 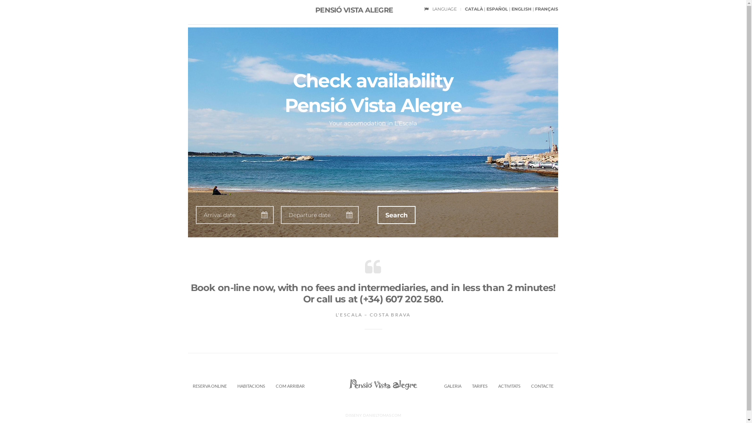 I want to click on CONTACTE, so click(x=542, y=387).